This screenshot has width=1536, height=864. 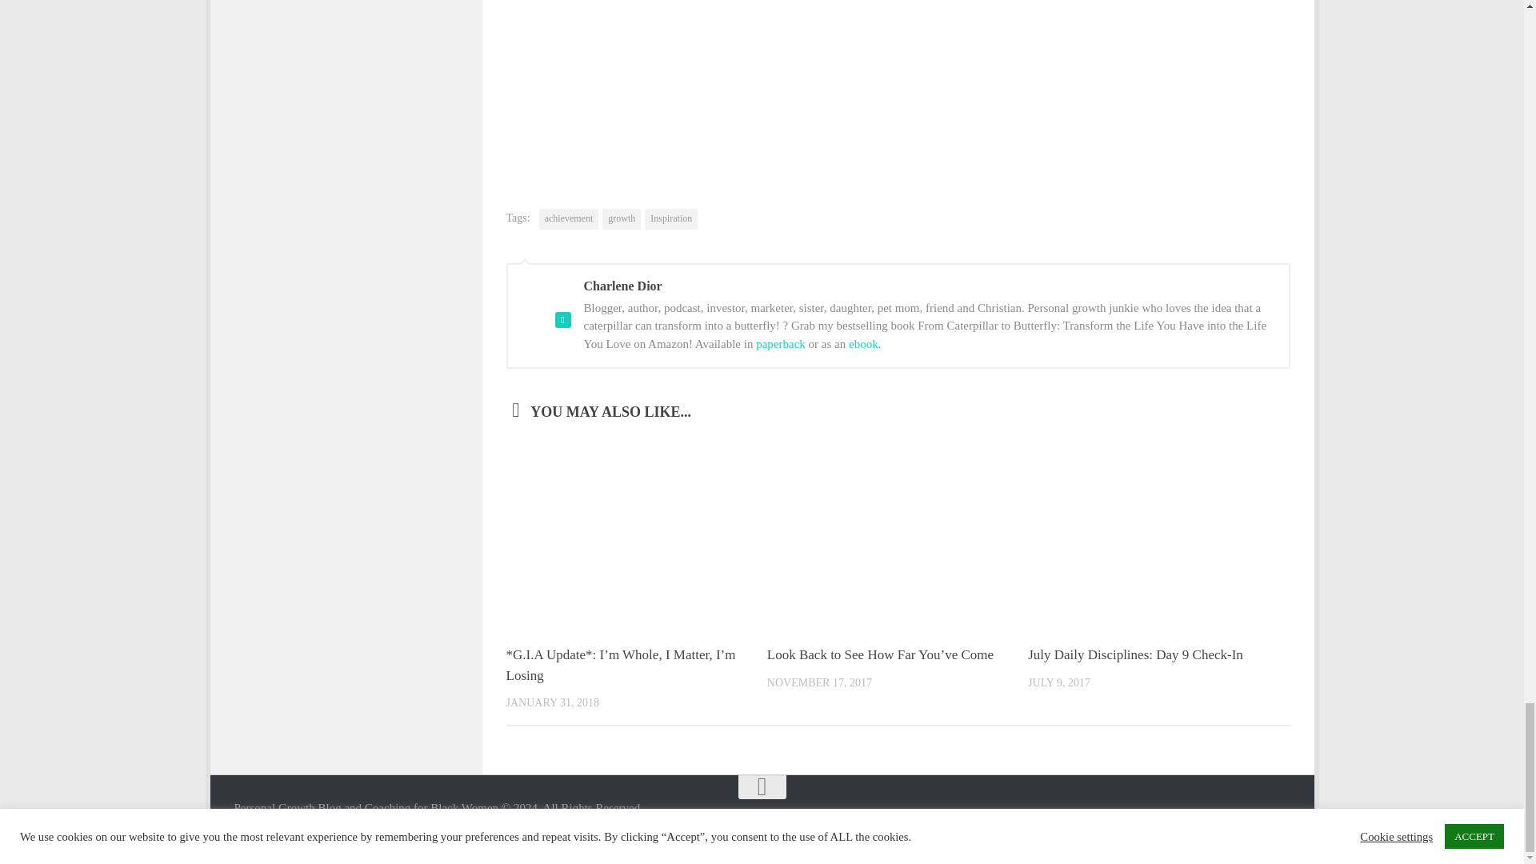 What do you see at coordinates (568, 219) in the screenshot?
I see `achievement` at bounding box center [568, 219].